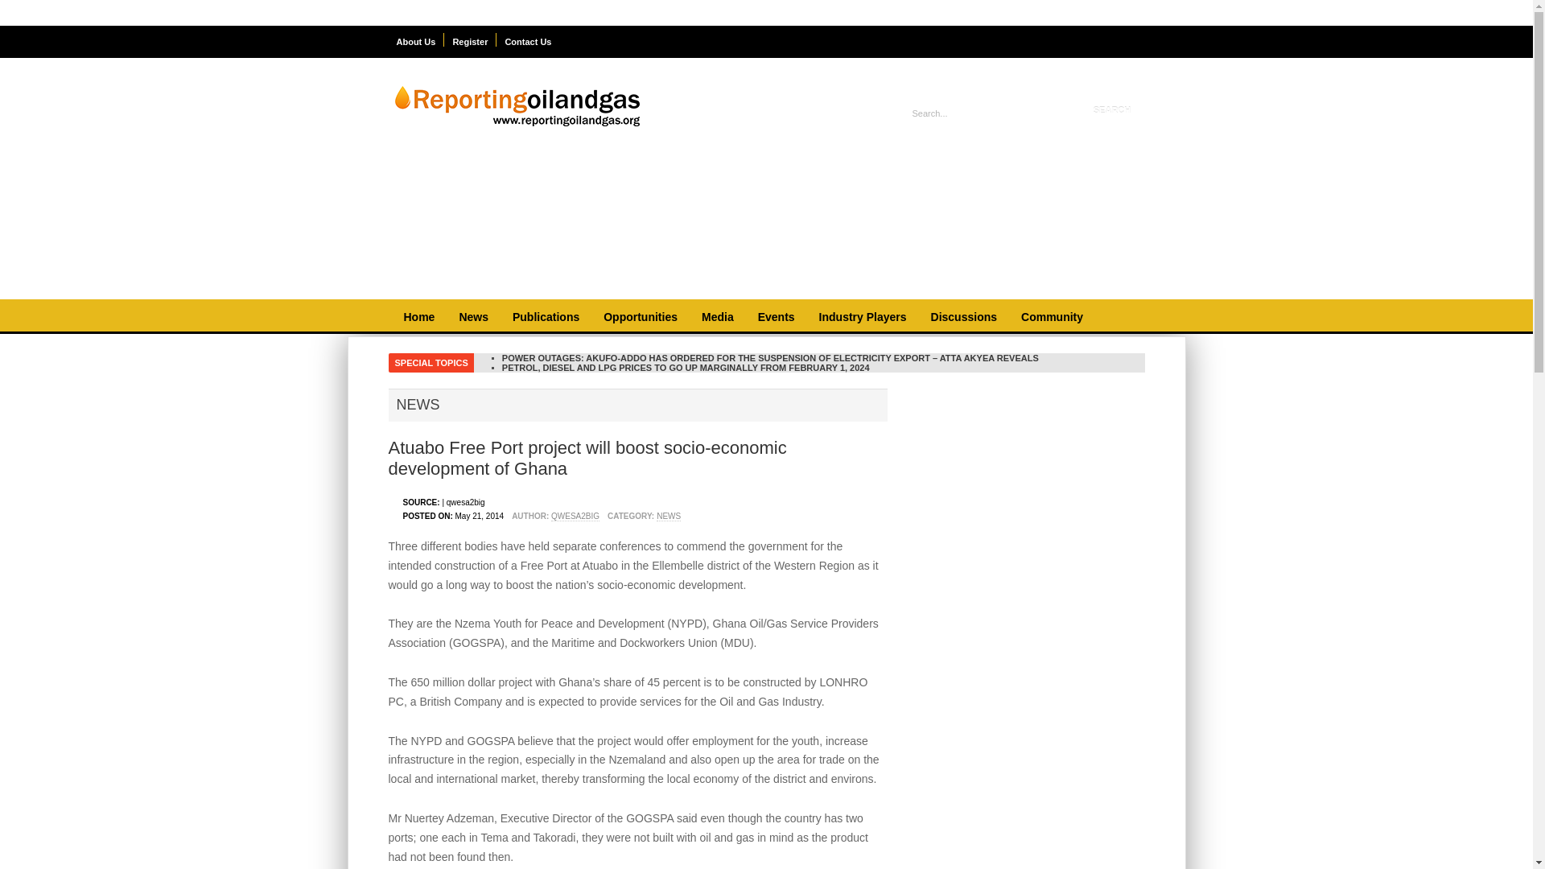  What do you see at coordinates (473, 317) in the screenshot?
I see `News` at bounding box center [473, 317].